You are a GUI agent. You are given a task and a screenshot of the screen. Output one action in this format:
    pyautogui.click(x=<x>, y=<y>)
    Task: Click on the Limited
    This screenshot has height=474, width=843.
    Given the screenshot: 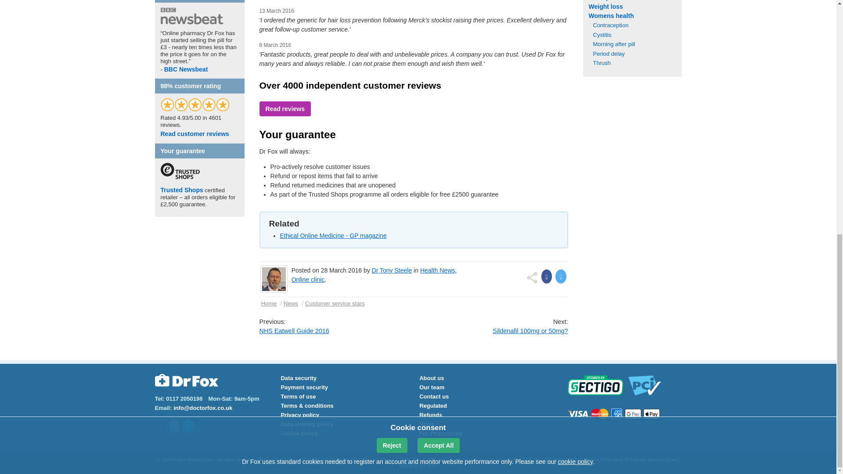 What is the action you would take?
    pyautogui.click(x=208, y=460)
    